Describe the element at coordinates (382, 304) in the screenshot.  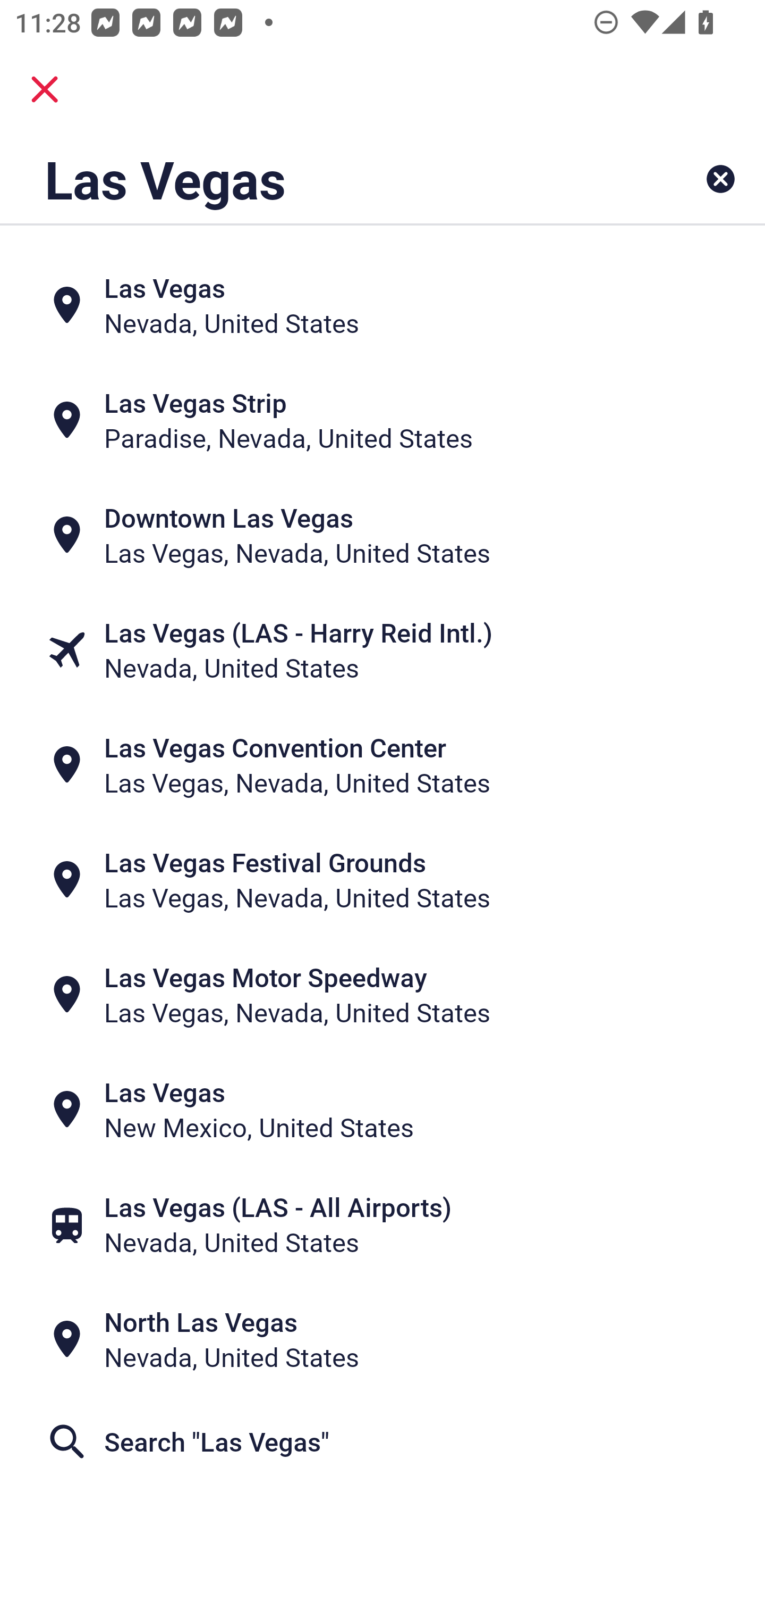
I see `Las Vegas Nevada, United States` at that location.